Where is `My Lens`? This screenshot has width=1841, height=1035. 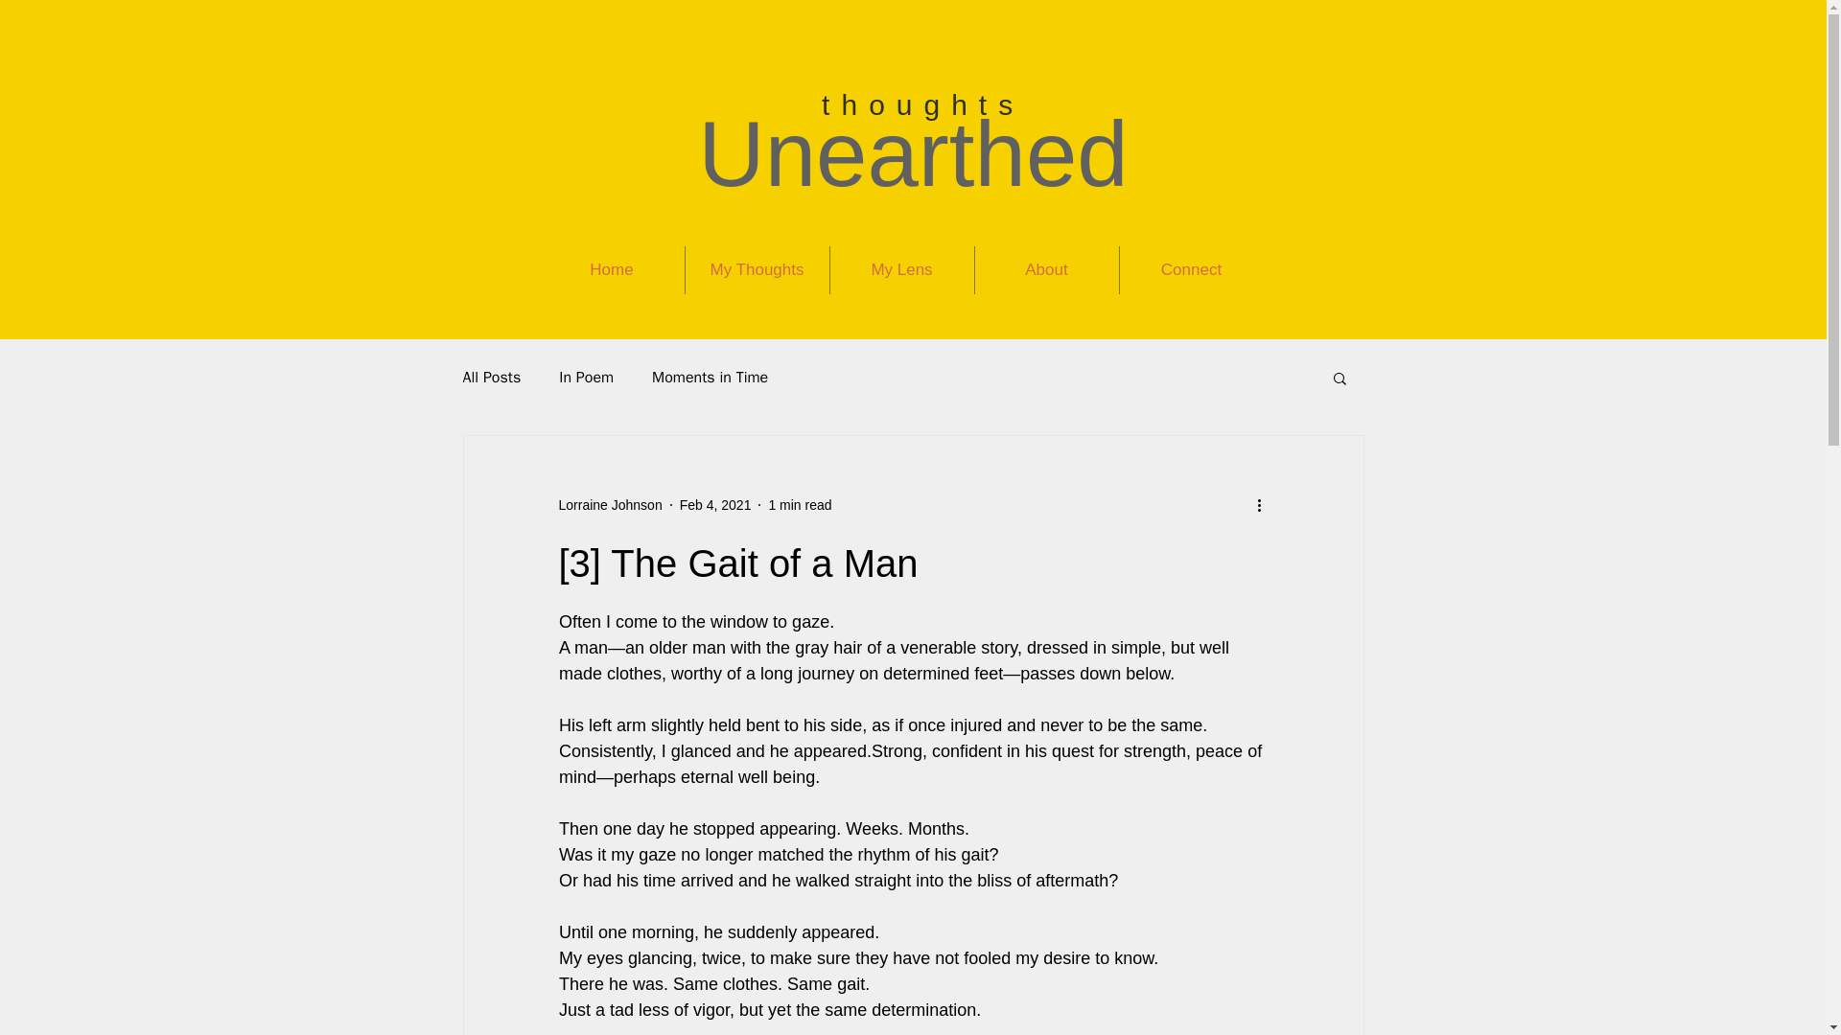
My Lens is located at coordinates (901, 270).